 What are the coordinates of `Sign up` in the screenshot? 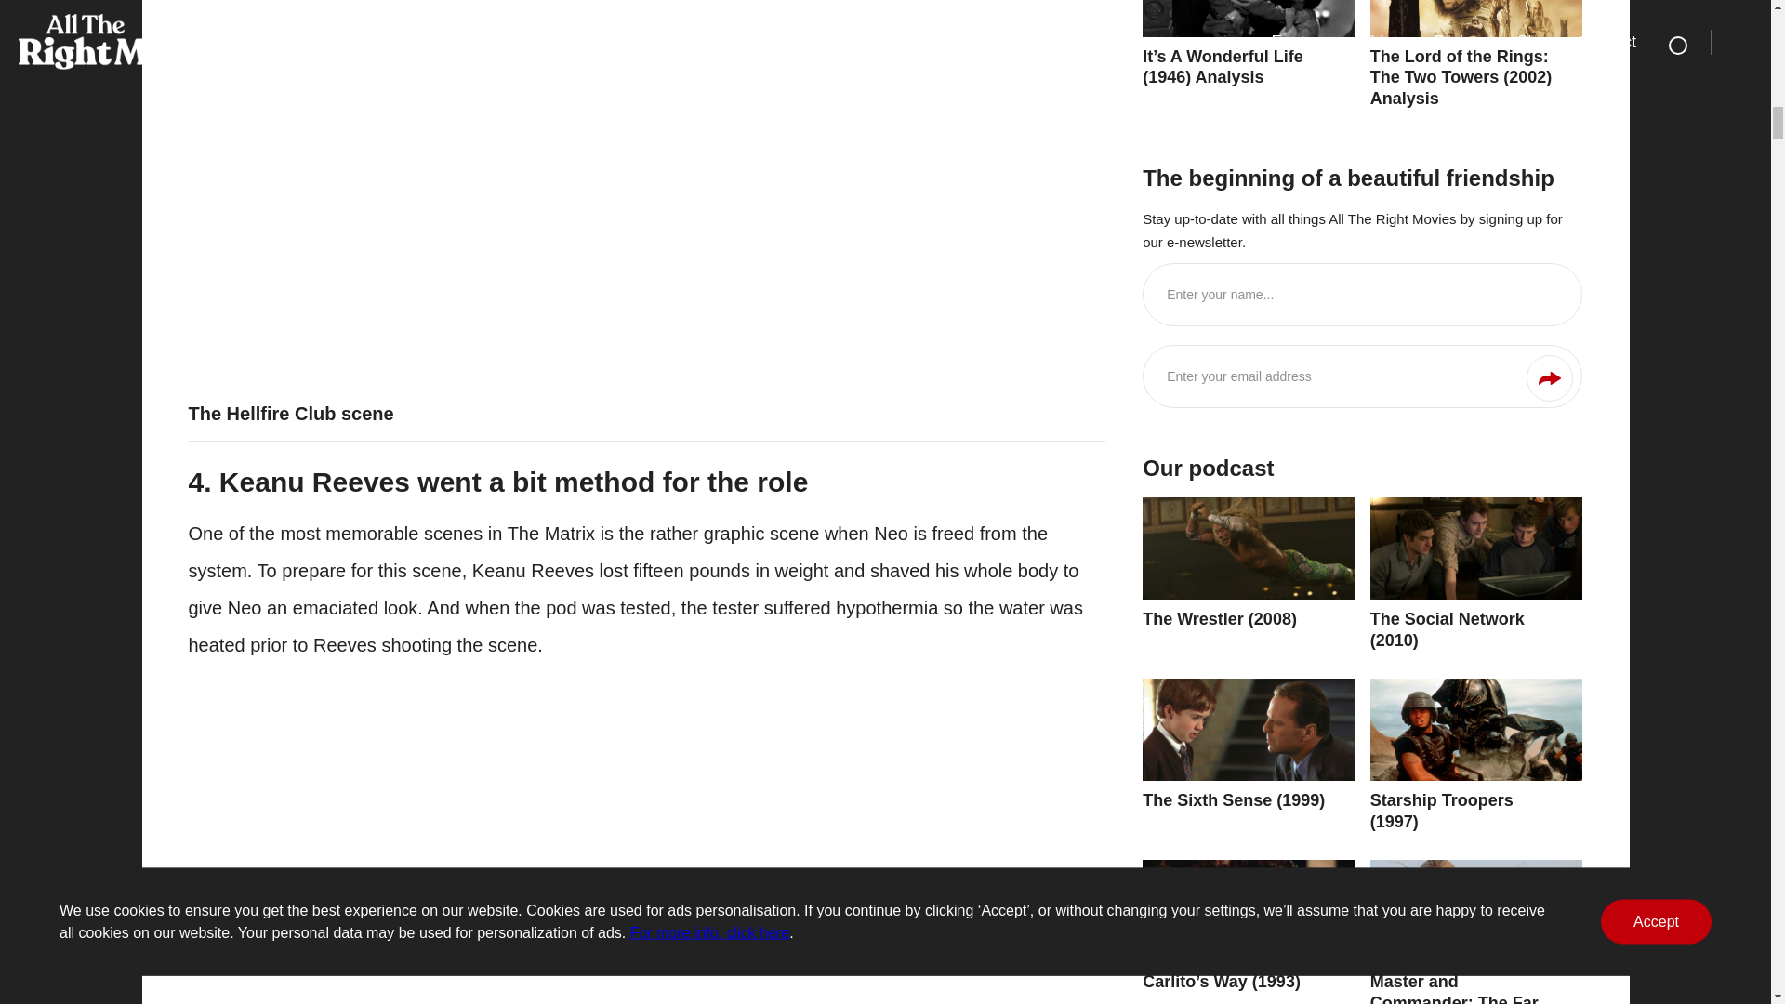 It's located at (1549, 378).